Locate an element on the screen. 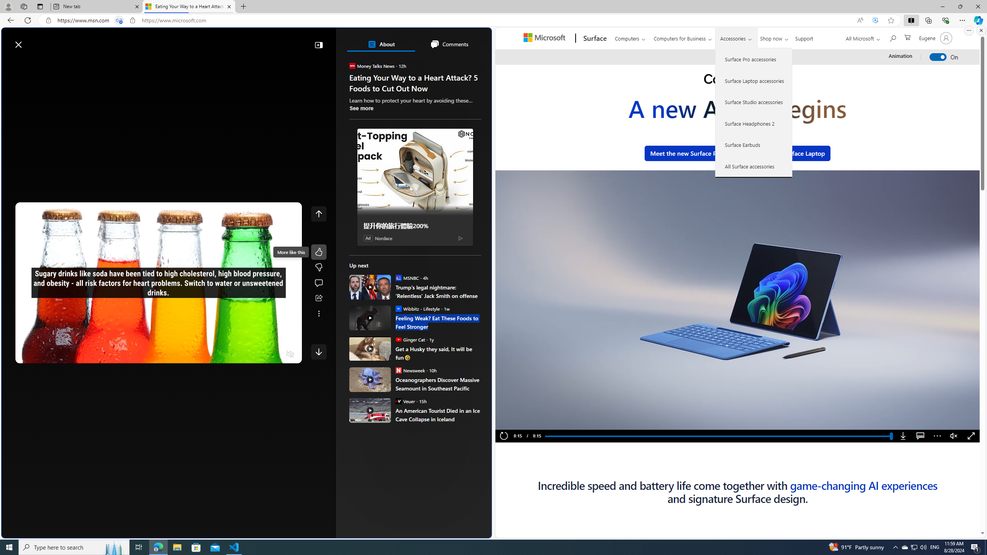  Like is located at coordinates (318, 252).